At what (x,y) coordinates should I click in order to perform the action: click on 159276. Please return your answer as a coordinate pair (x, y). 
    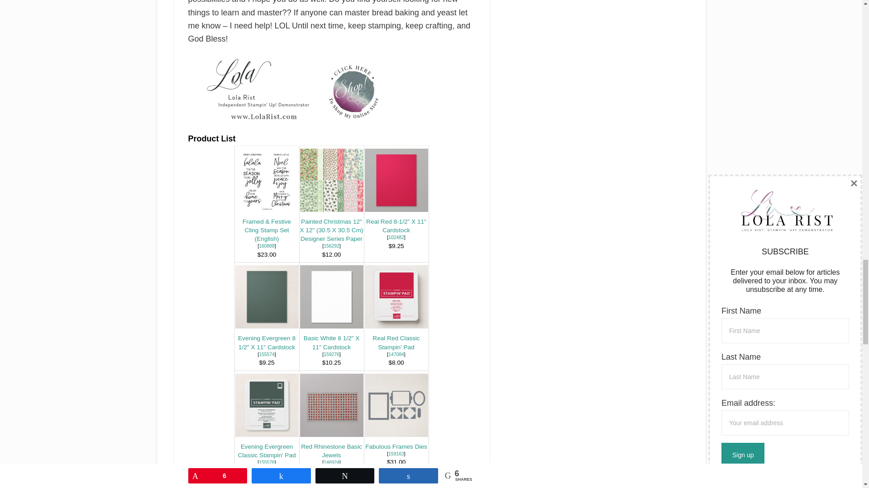
    Looking at the image, I should click on (331, 354).